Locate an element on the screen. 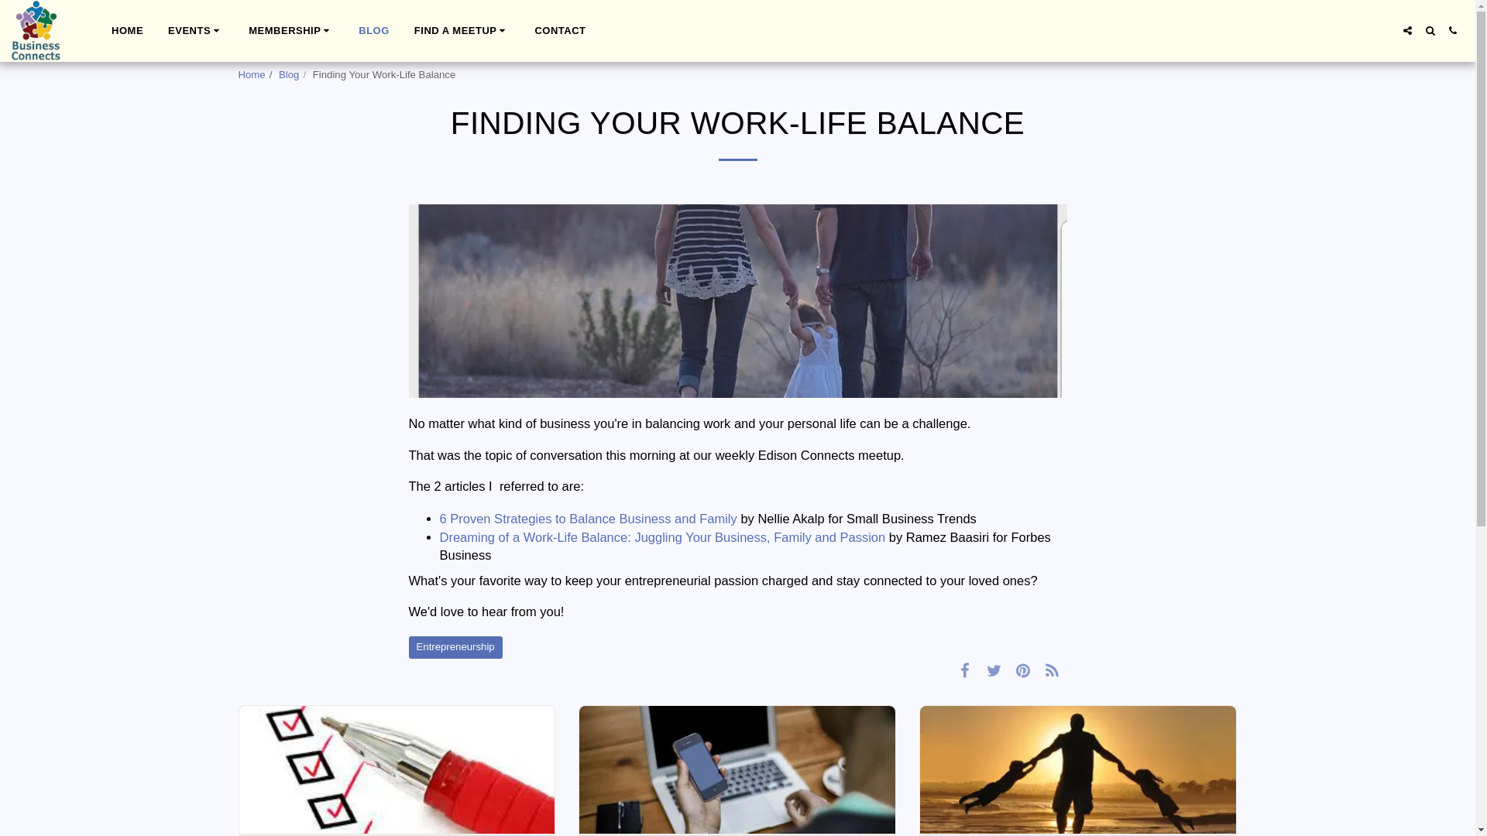 The height and width of the screenshot is (836, 1487). Pin it is located at coordinates (1024, 670).